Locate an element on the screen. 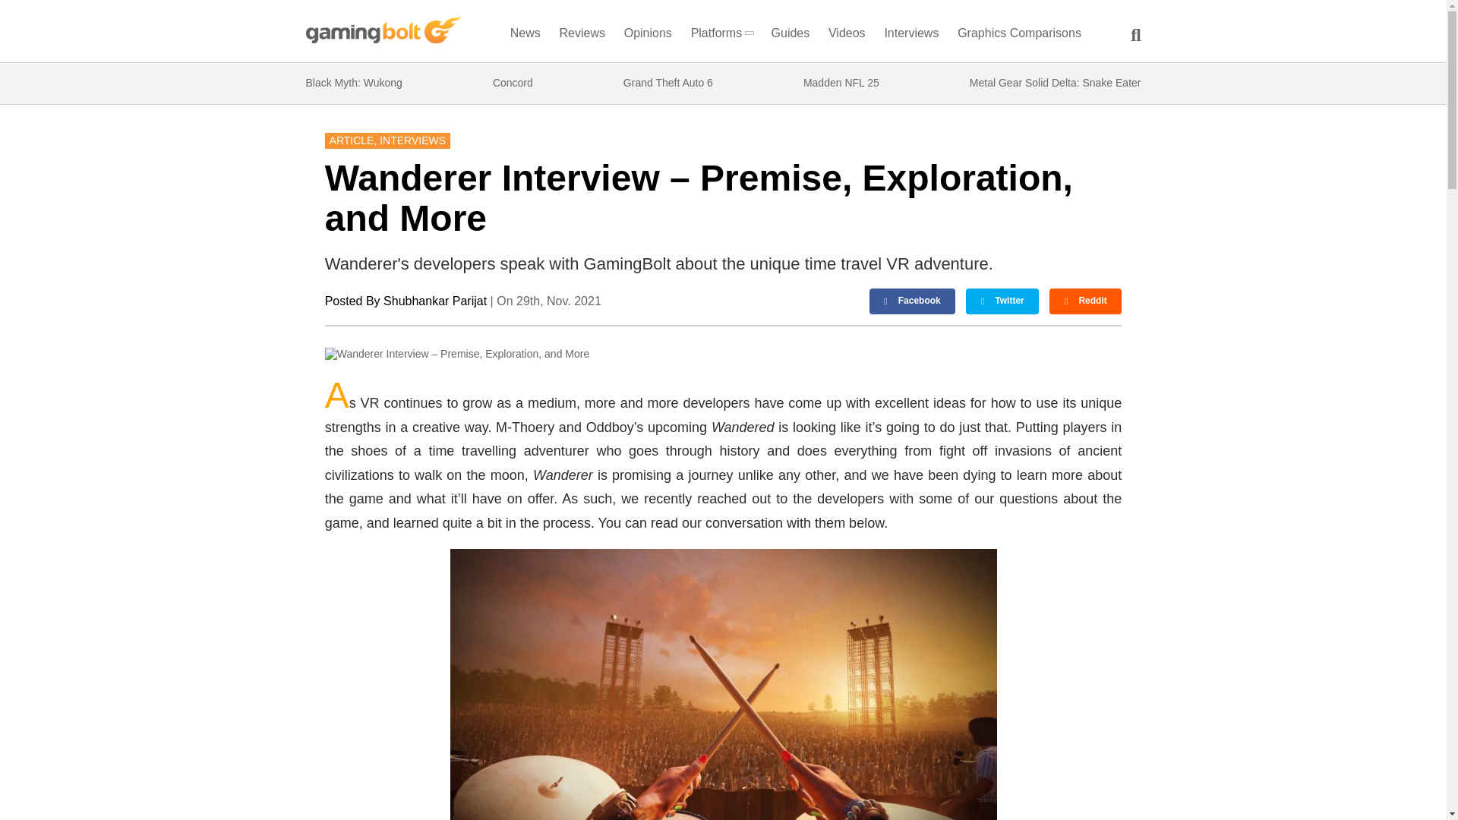 This screenshot has height=820, width=1458. Facebook is located at coordinates (913, 301).